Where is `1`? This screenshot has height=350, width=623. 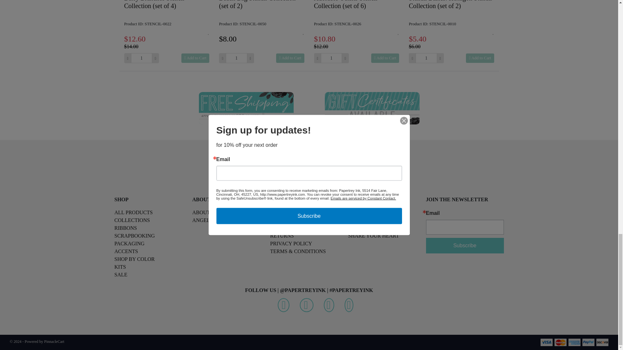
1 is located at coordinates (426, 58).